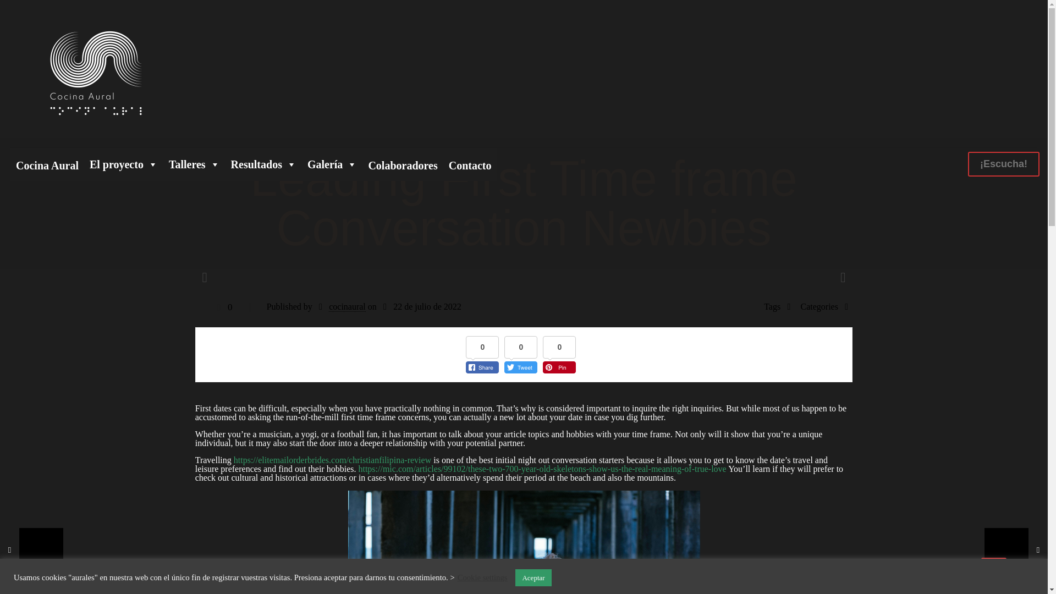  What do you see at coordinates (222, 307) in the screenshot?
I see `0` at bounding box center [222, 307].